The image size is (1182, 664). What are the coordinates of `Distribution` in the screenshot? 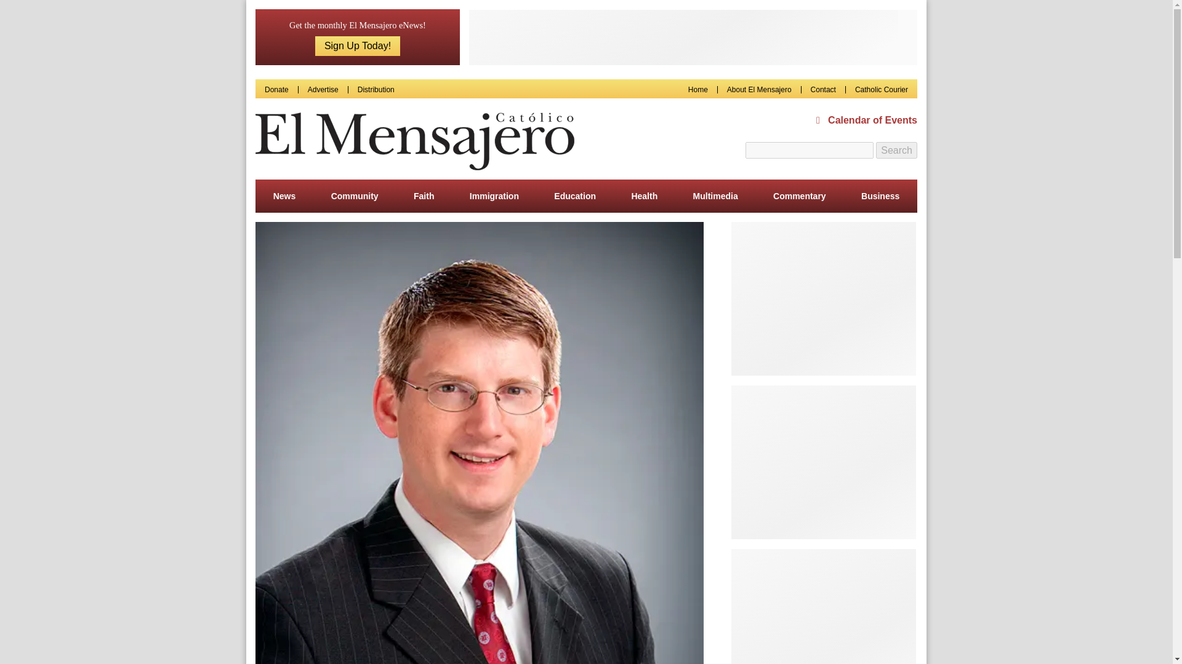 It's located at (376, 90).